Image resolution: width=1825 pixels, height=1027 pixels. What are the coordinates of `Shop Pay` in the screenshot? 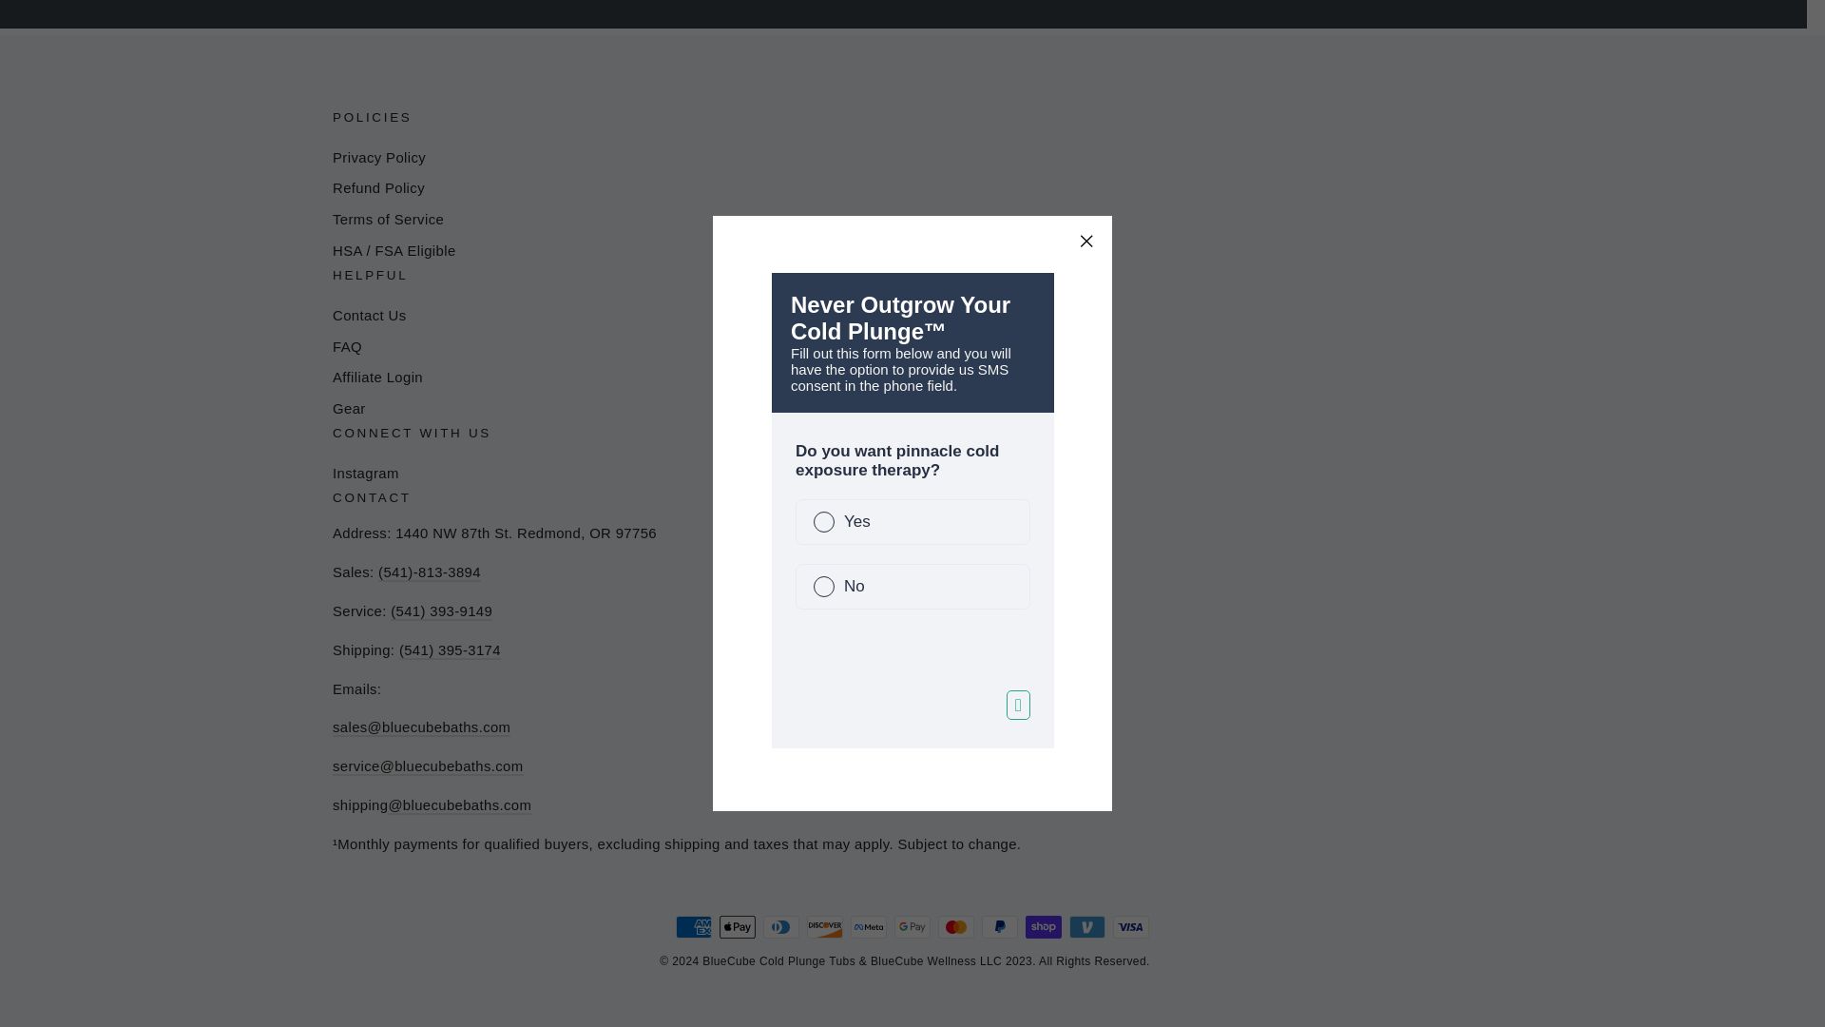 It's located at (1044, 927).